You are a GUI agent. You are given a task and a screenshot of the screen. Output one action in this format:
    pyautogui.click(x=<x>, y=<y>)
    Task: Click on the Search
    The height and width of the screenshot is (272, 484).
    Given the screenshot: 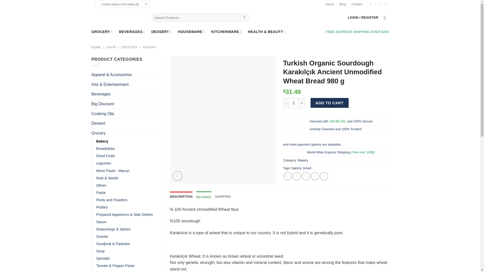 What is the action you would take?
    pyautogui.click(x=245, y=18)
    